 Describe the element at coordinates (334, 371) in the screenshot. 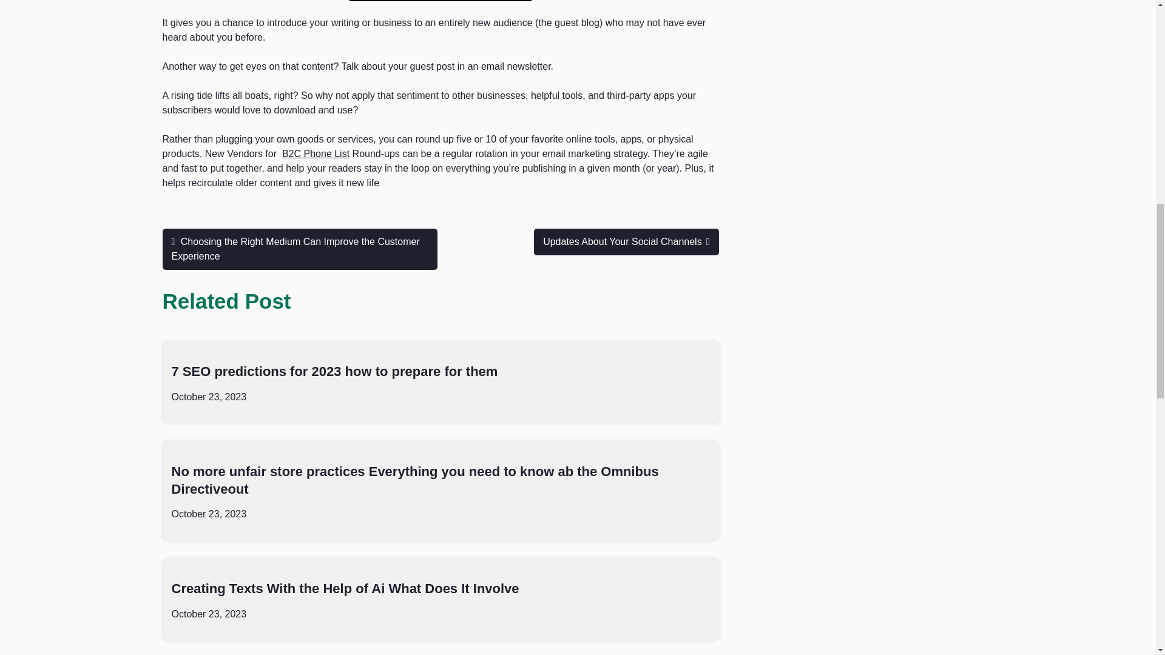

I see `7 SEO predictions for 2023 how to prepare for them` at that location.